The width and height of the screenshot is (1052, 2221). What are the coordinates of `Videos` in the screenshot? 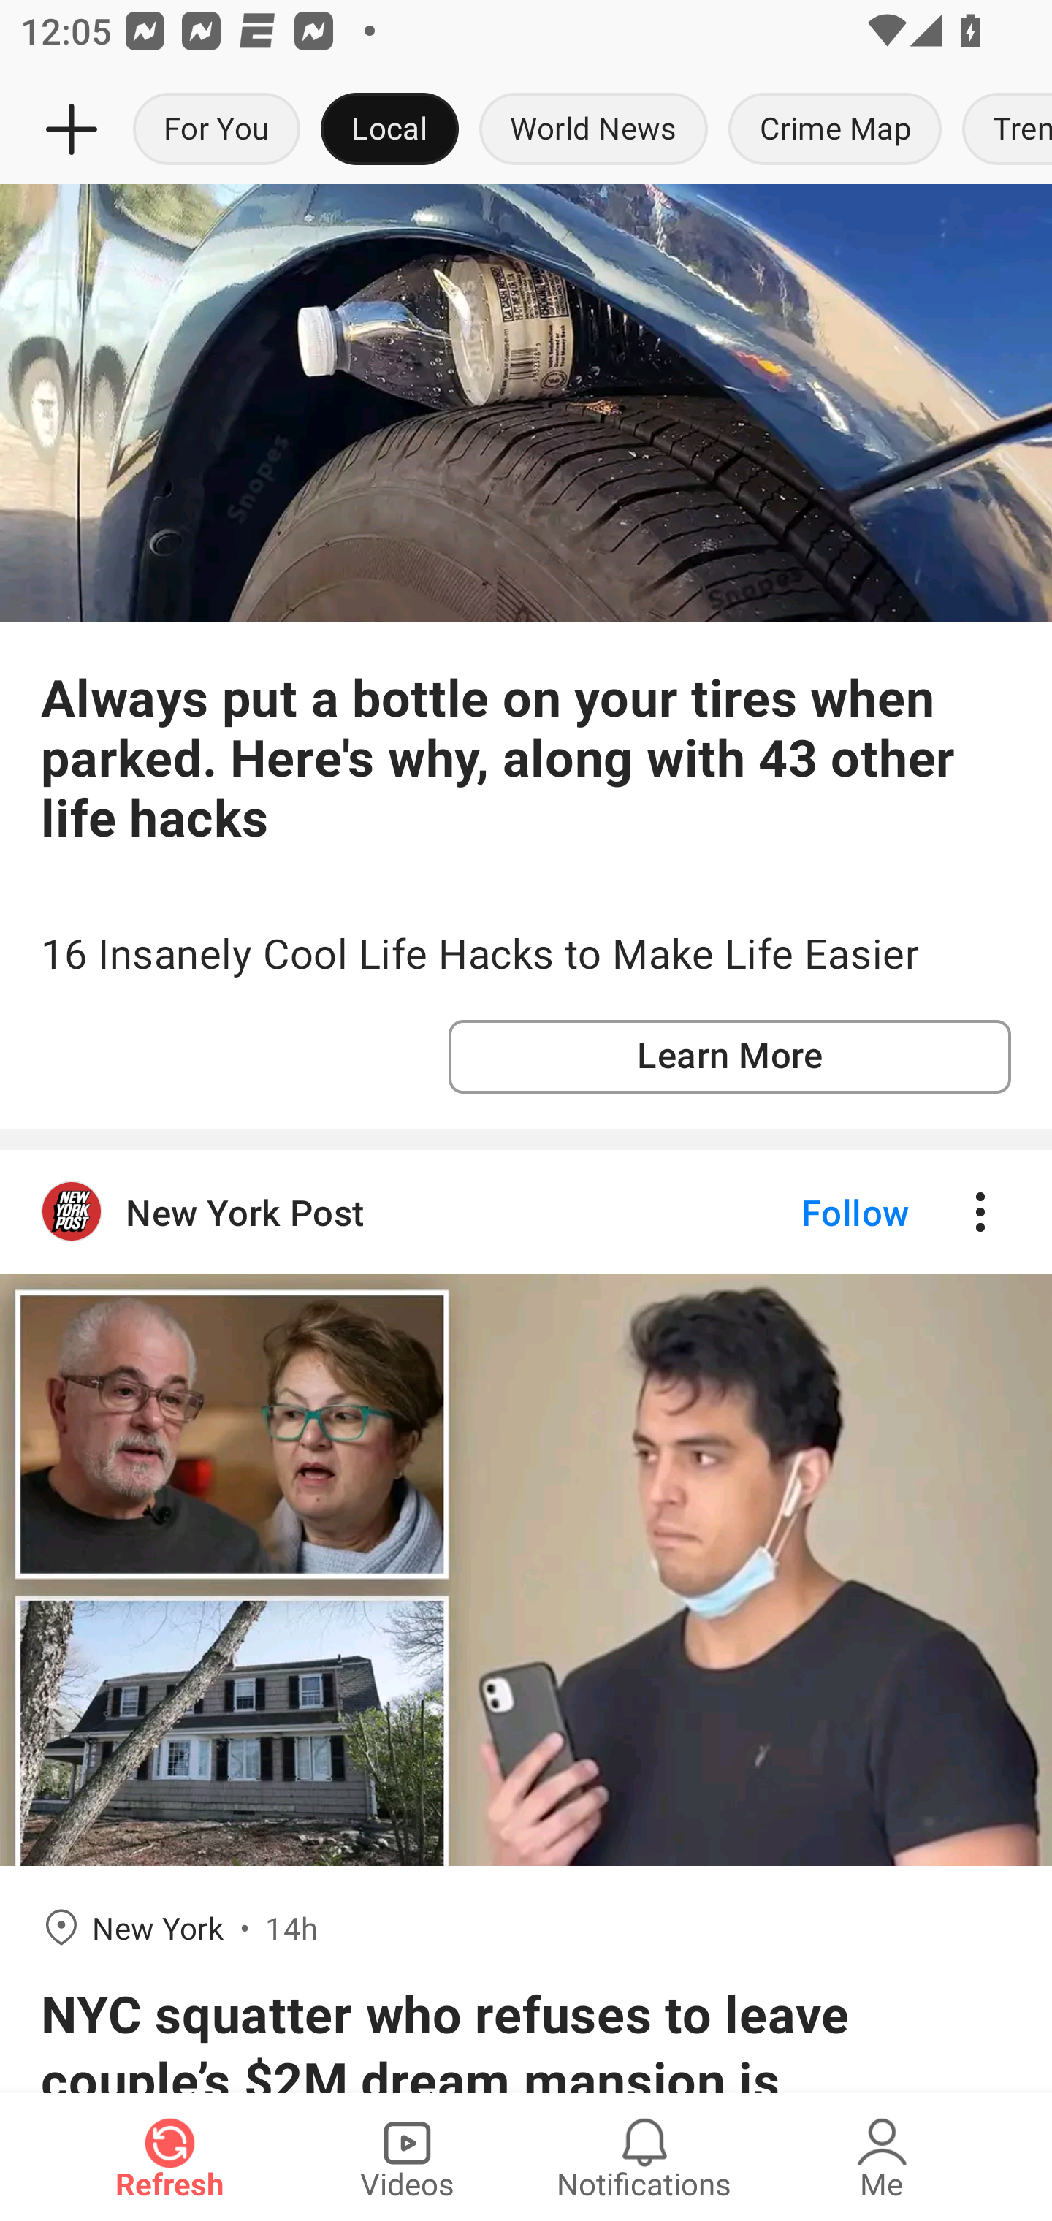 It's located at (407, 2157).